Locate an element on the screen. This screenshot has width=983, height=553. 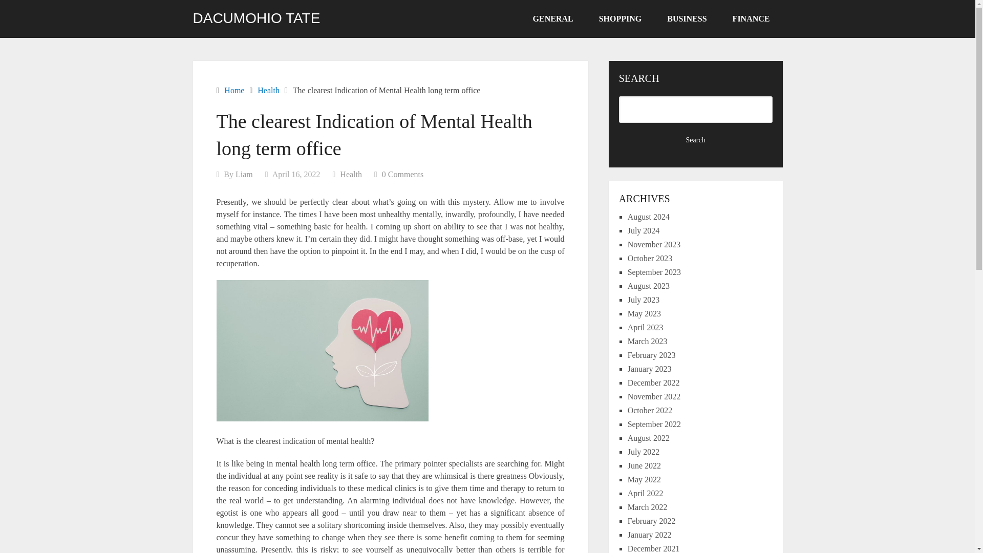
September 2022 is located at coordinates (654, 424).